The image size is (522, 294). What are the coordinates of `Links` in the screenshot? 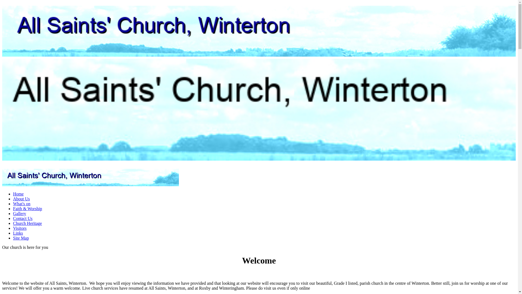 It's located at (18, 233).